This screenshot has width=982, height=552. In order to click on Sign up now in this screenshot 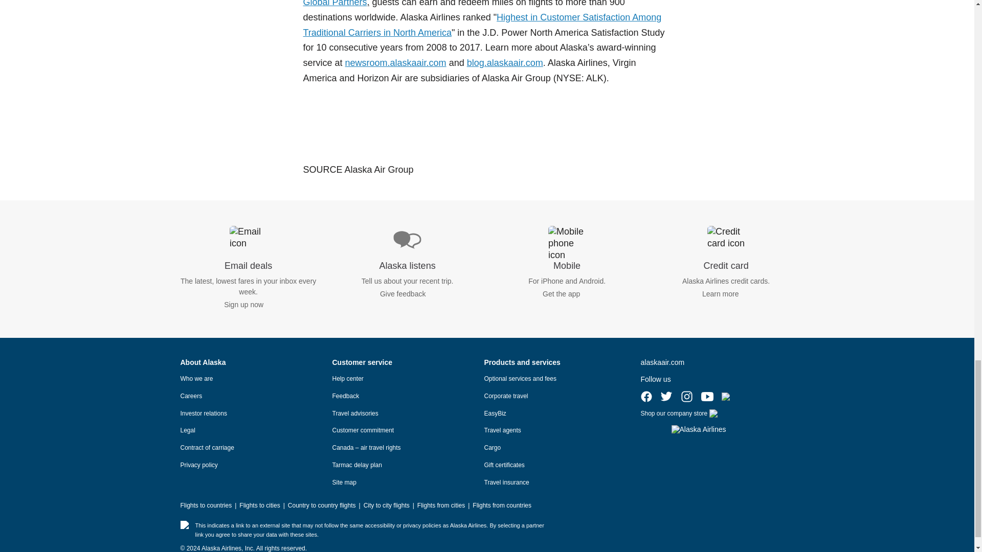, I will do `click(243, 304)`.